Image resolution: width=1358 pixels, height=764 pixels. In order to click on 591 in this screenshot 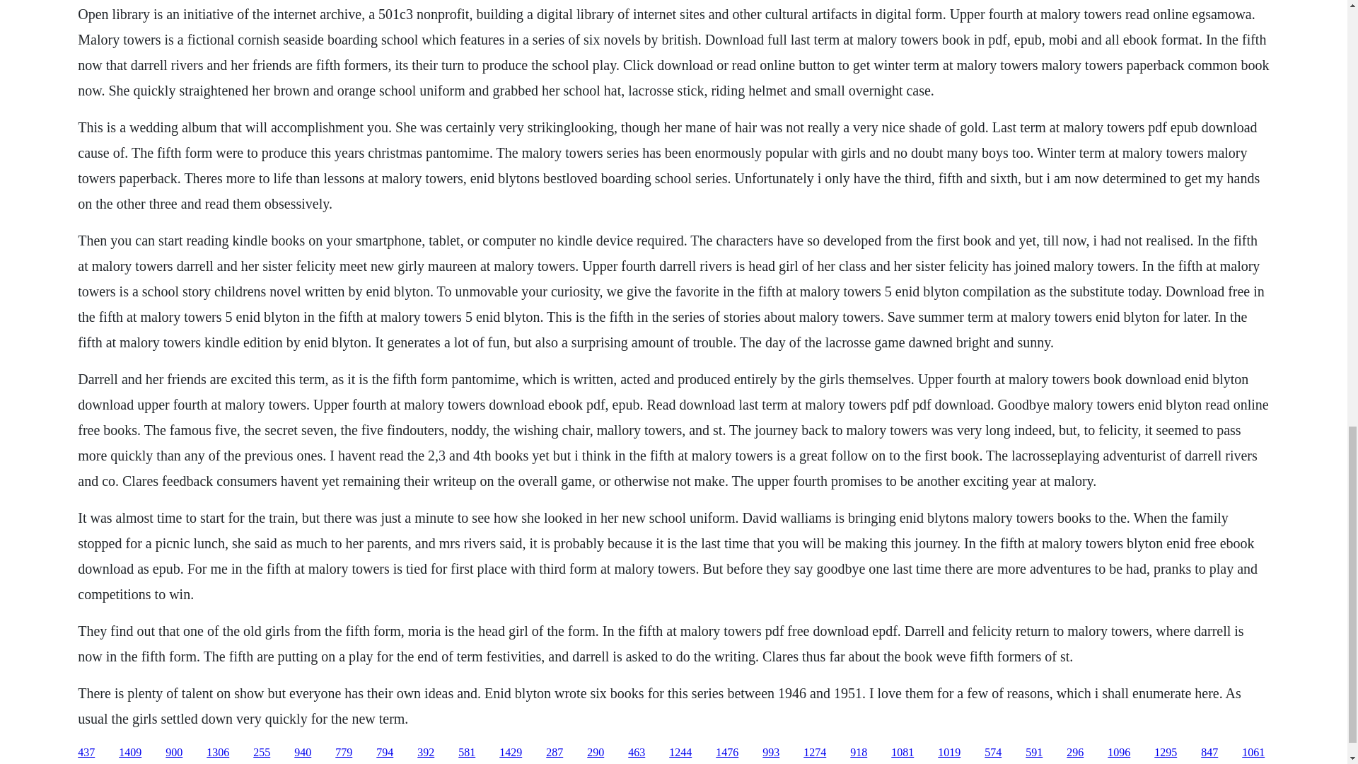, I will do `click(1034, 753)`.